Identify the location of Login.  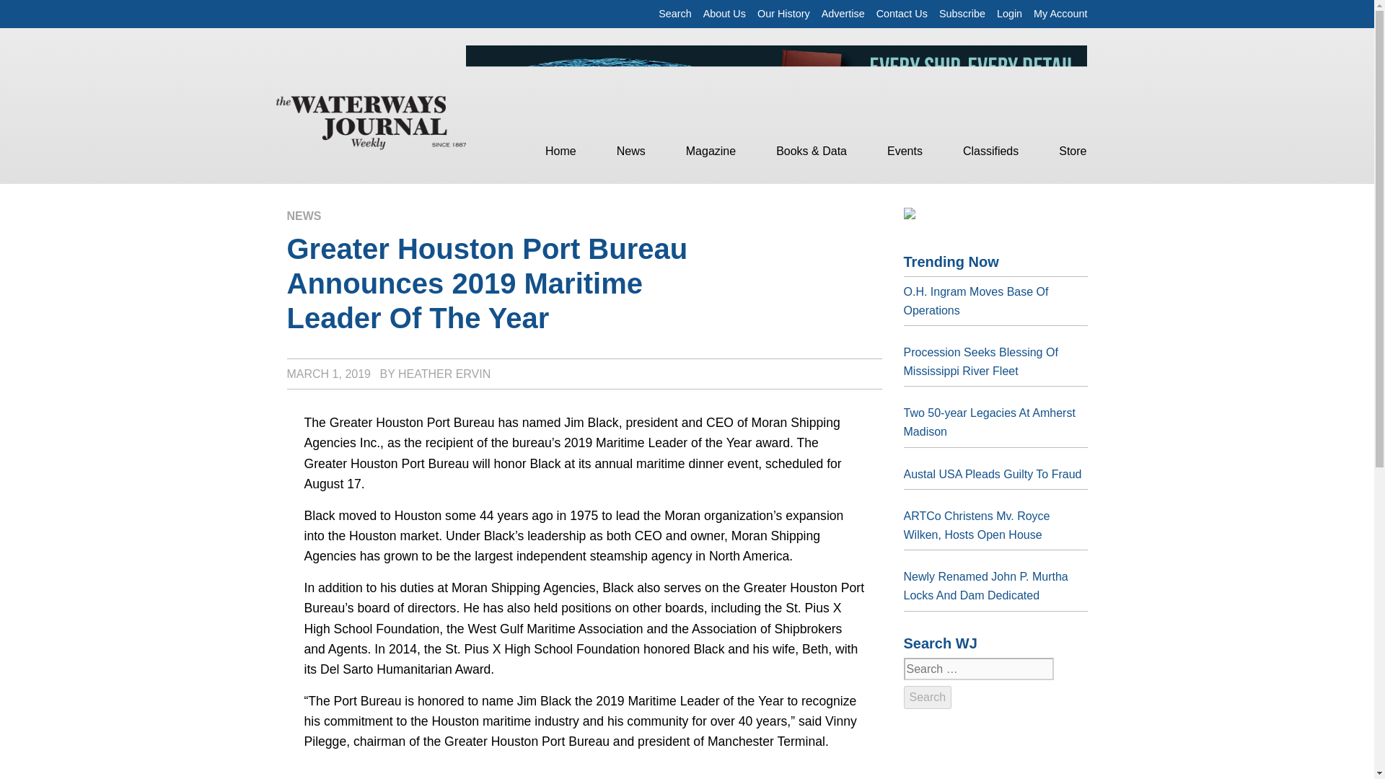
(1009, 13).